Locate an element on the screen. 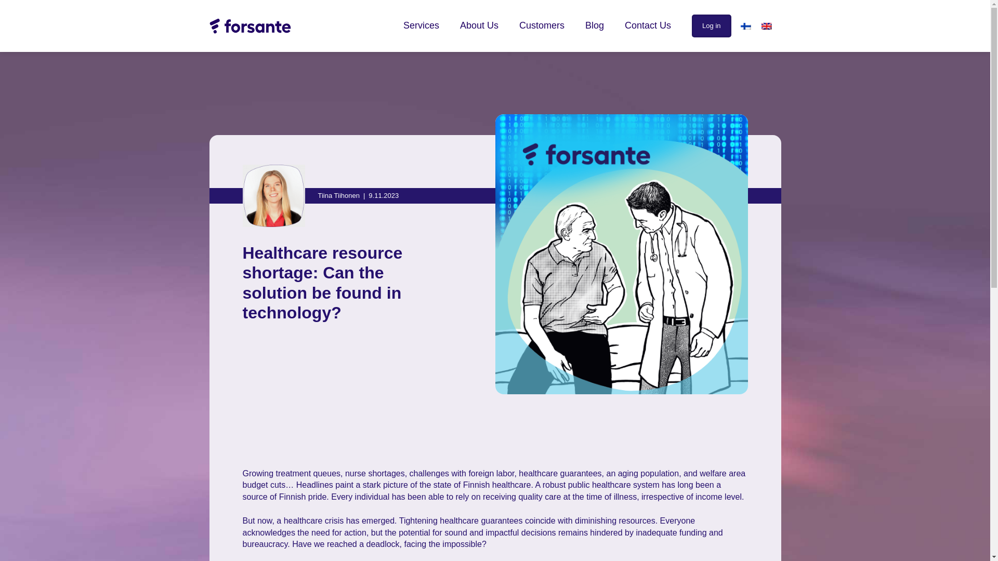 This screenshot has height=561, width=998. Log in is located at coordinates (711, 26).